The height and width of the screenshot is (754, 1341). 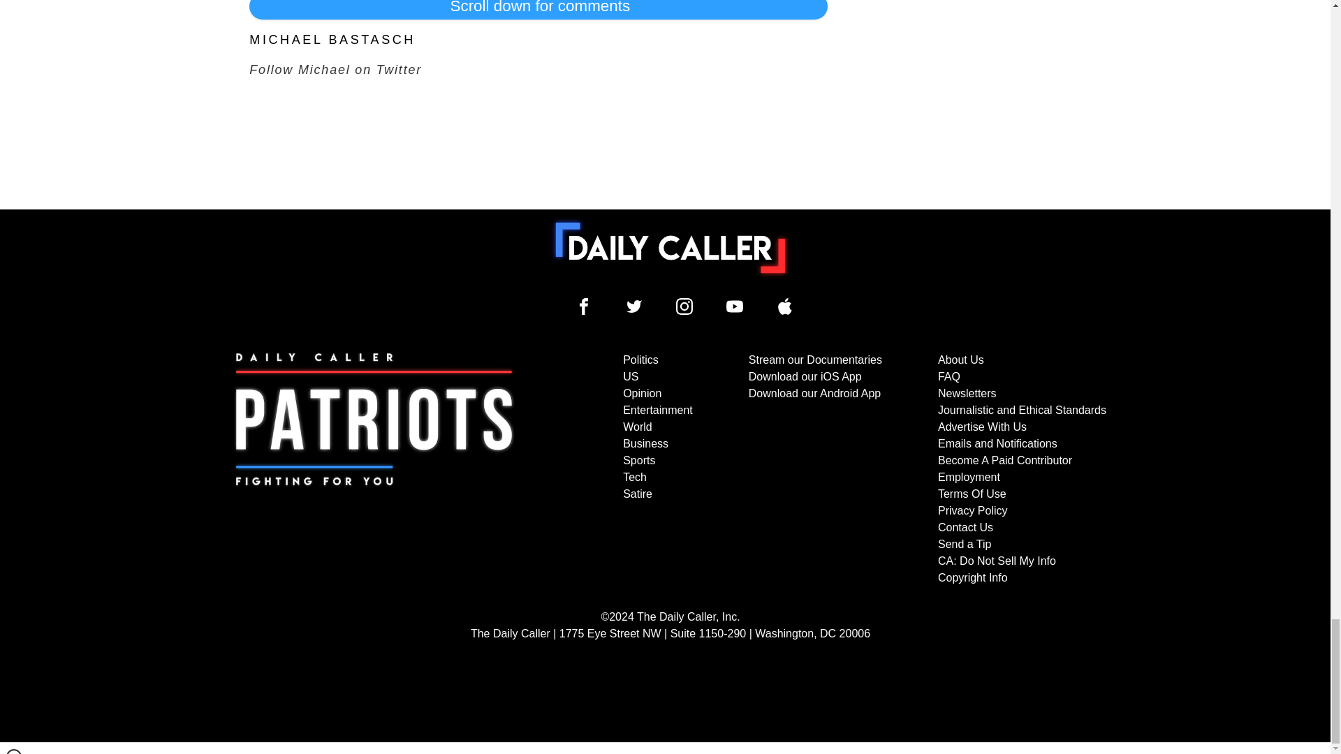 I want to click on Scroll down for comments, so click(x=538, y=10).